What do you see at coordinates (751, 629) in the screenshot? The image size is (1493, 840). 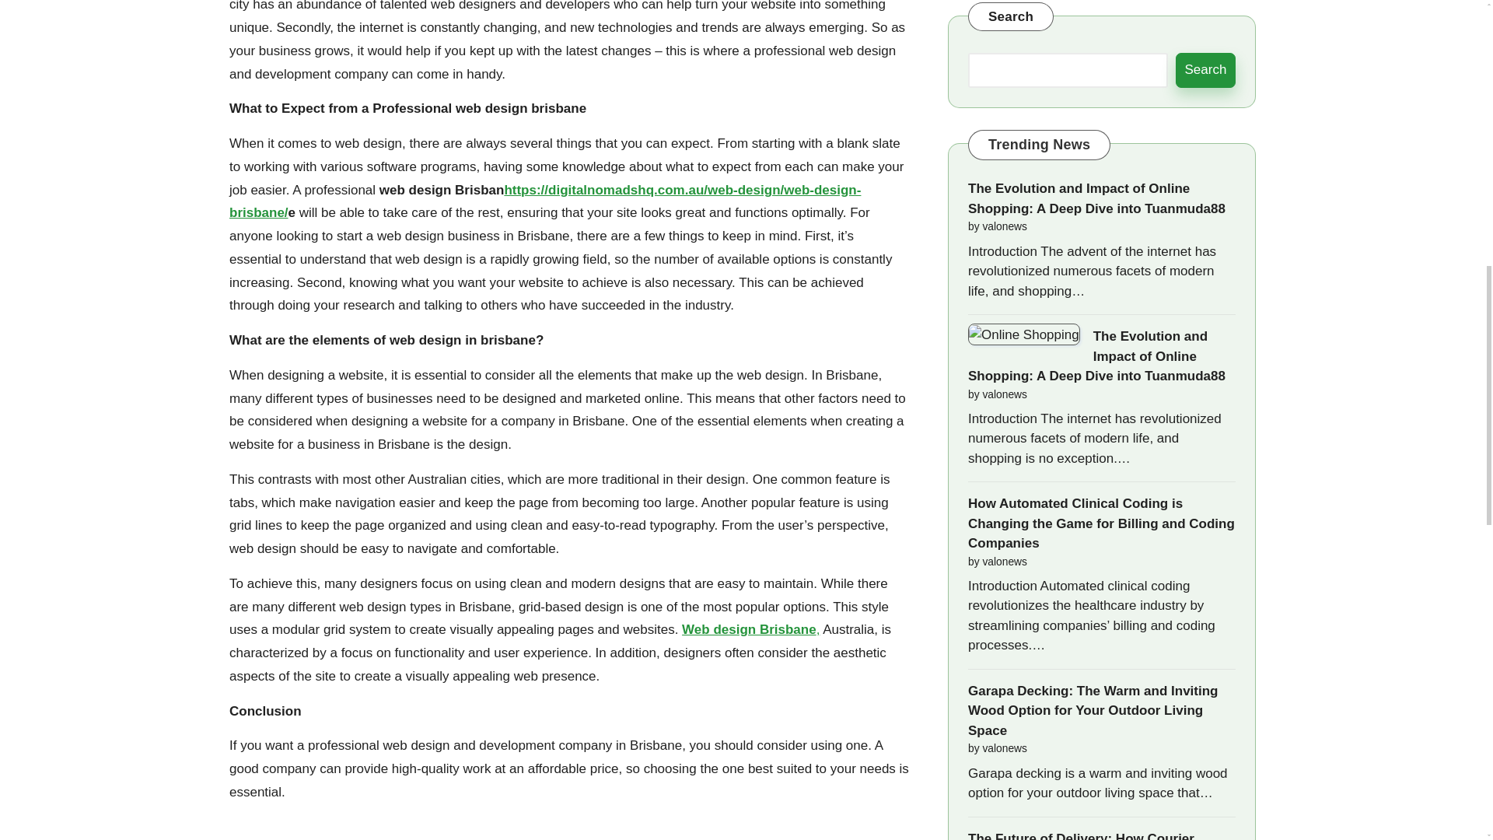 I see `Web design Brisbane,` at bounding box center [751, 629].